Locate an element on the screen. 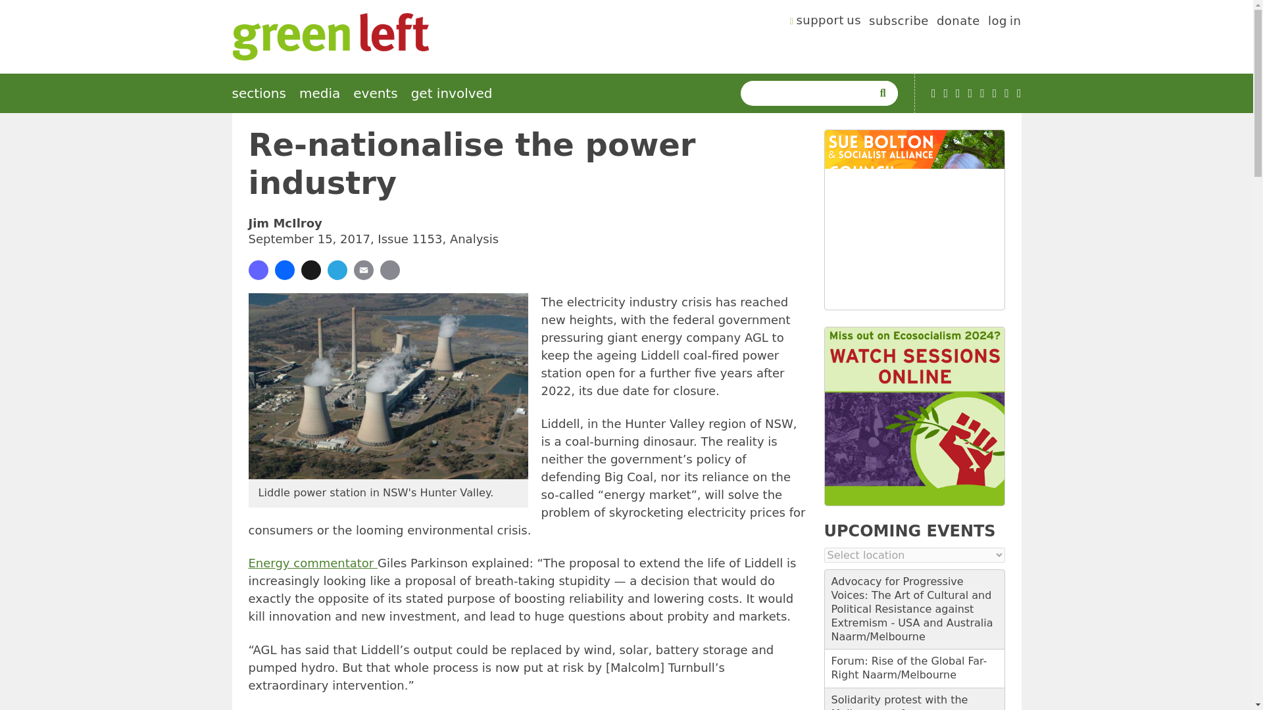 This screenshot has width=1263, height=710. Podcast is located at coordinates (946, 93).